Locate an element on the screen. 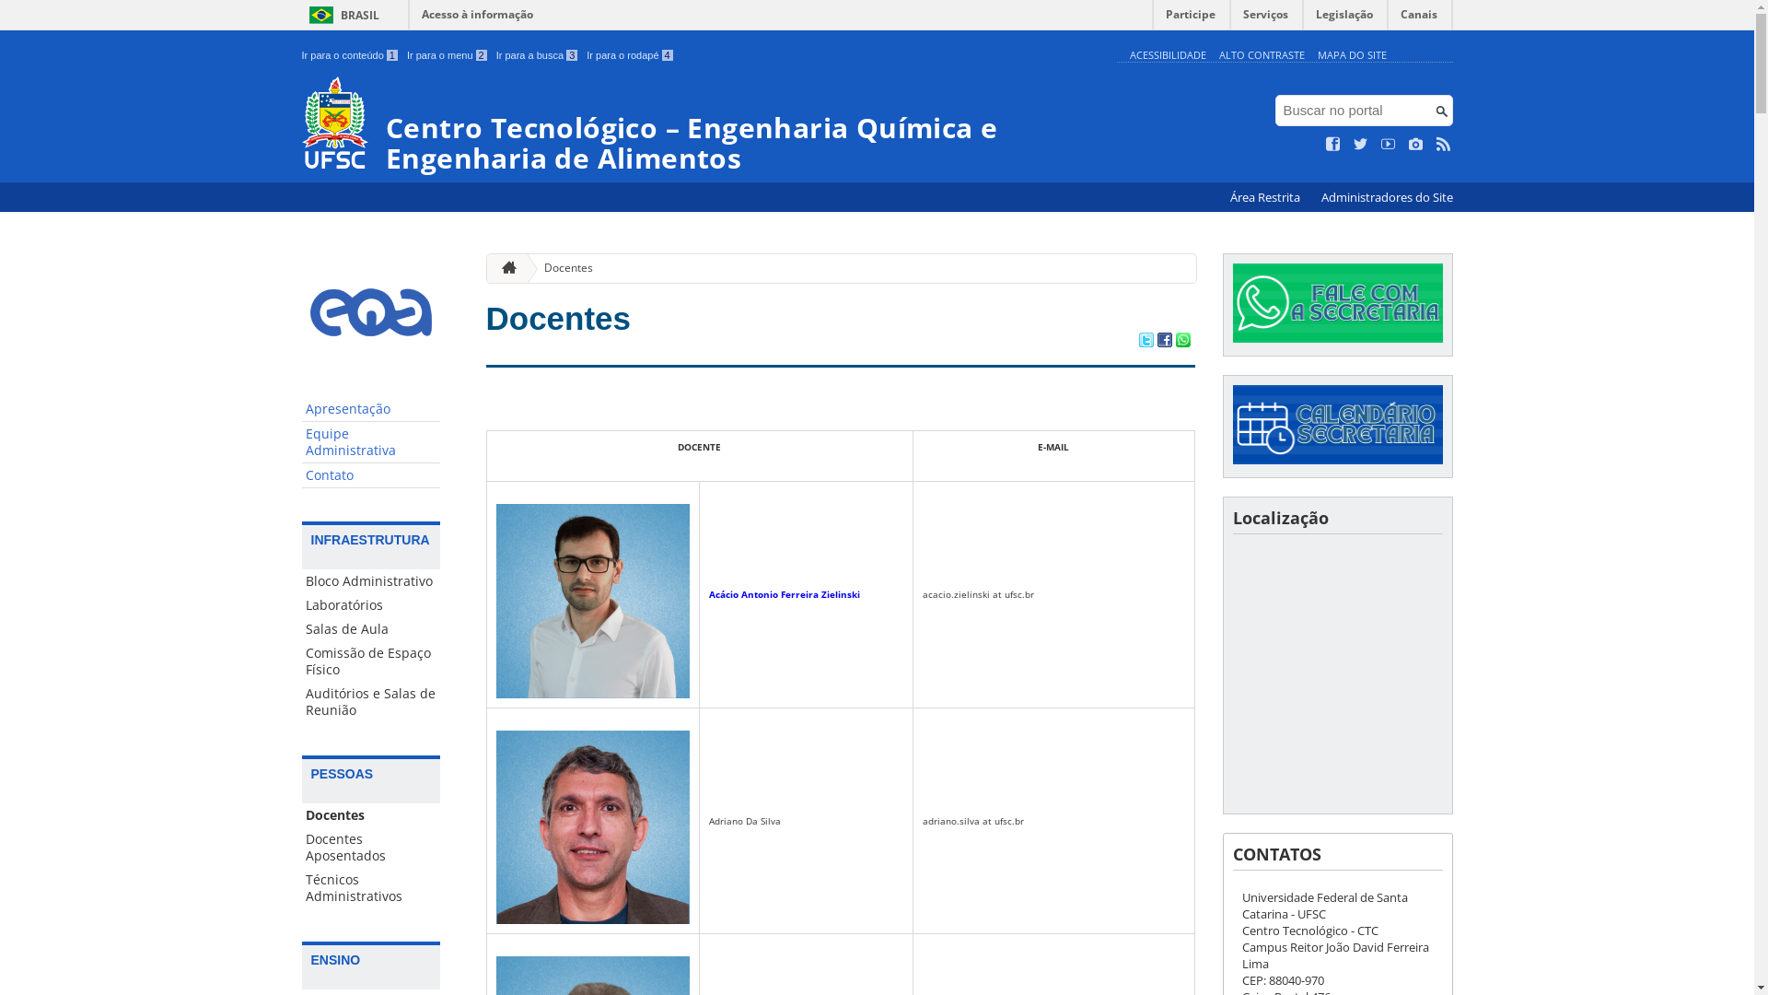  ALTO CONTRASTE is located at coordinates (1262, 55).